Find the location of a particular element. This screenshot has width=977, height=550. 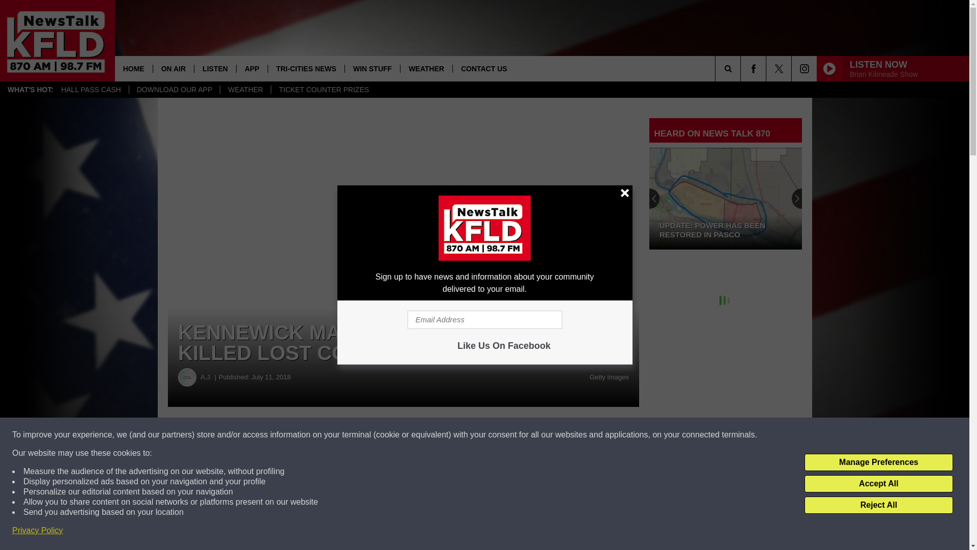

ON AIR is located at coordinates (173, 68).